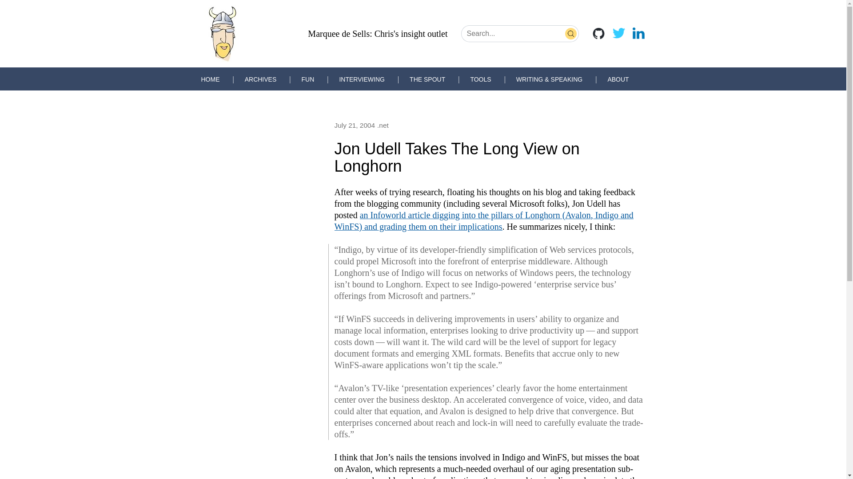  Describe the element at coordinates (355, 125) in the screenshot. I see `July 21, 2004` at that location.